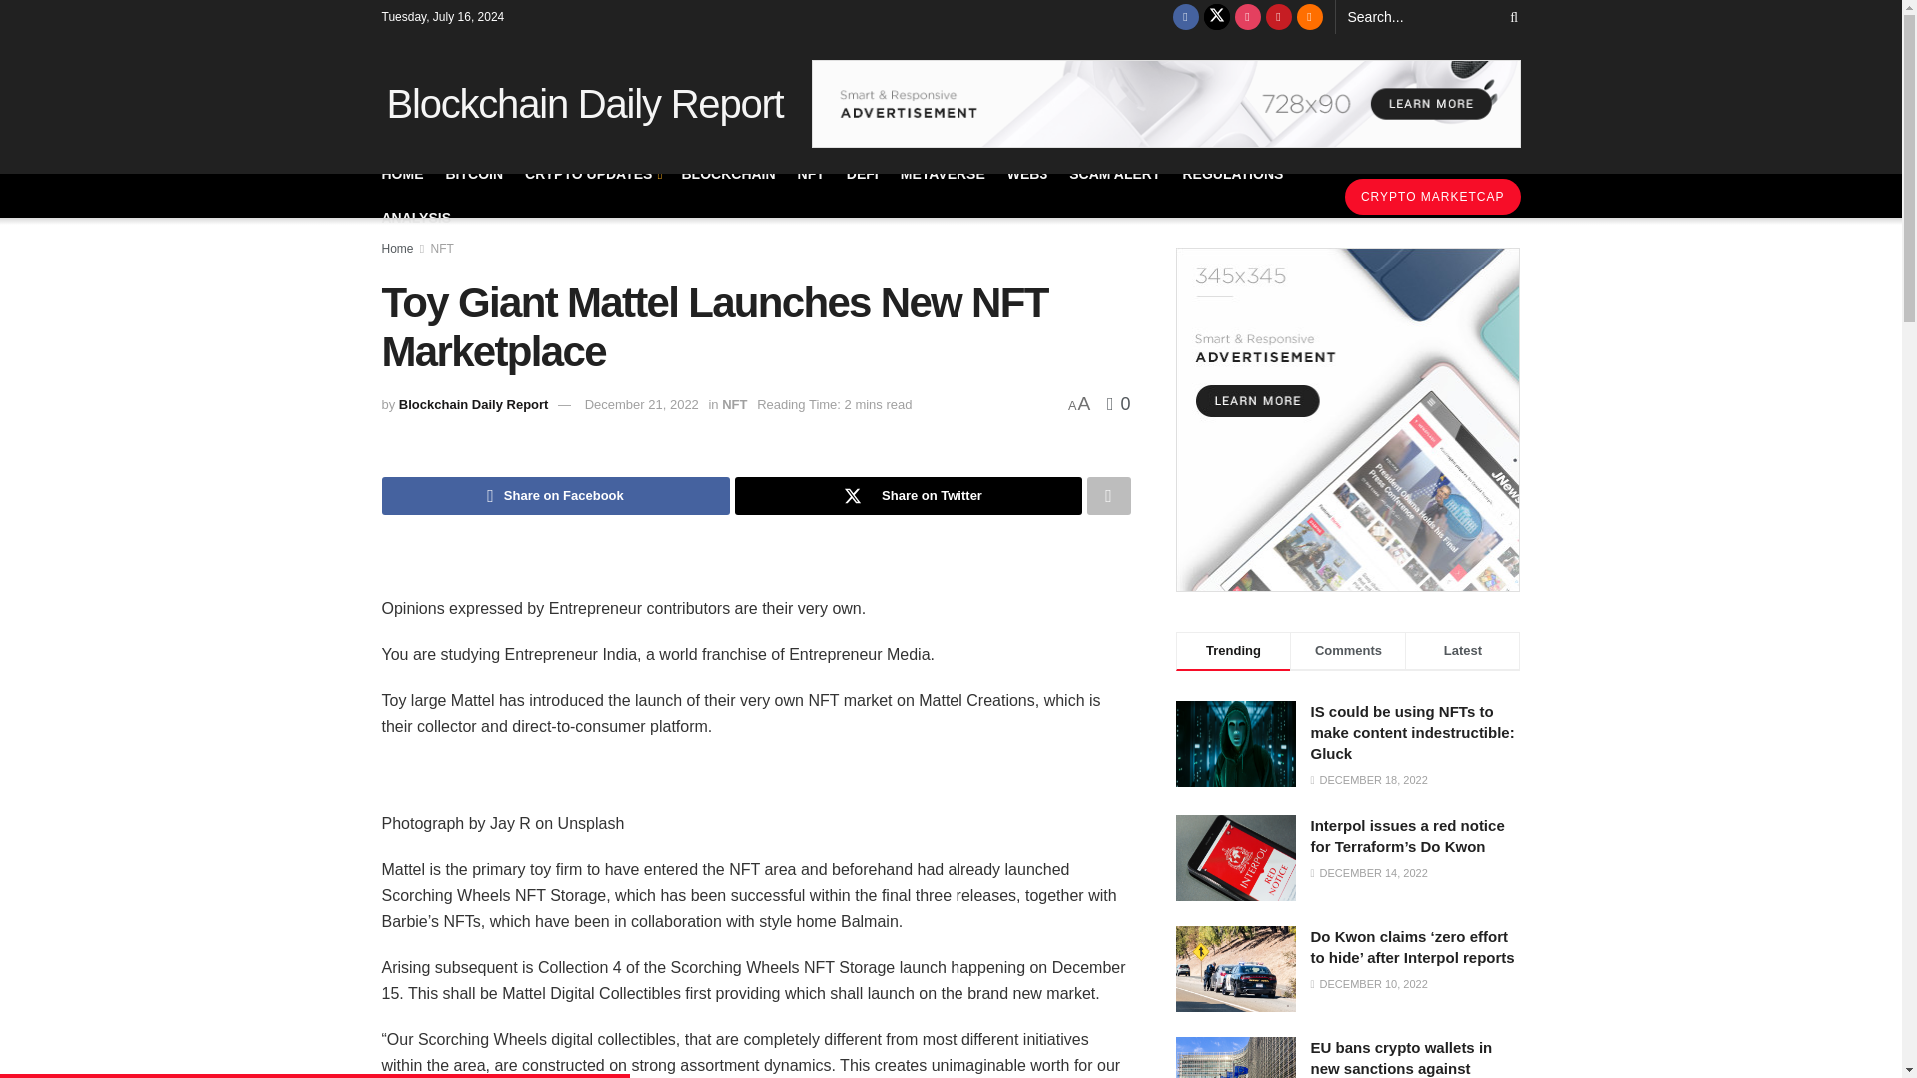 The height and width of the screenshot is (1078, 1917). What do you see at coordinates (415, 218) in the screenshot?
I see `ANALYSIS` at bounding box center [415, 218].